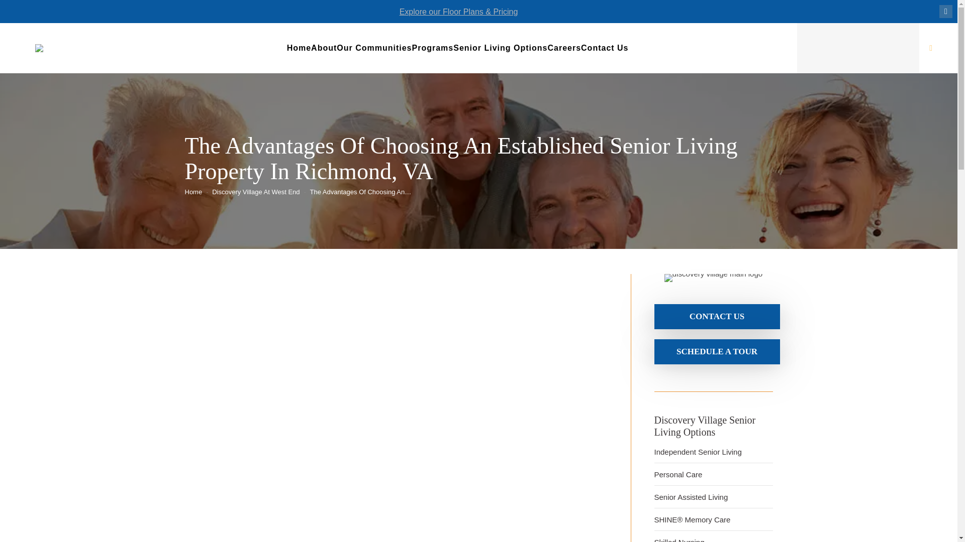 This screenshot has width=965, height=542. I want to click on Senior Living Options, so click(500, 48).